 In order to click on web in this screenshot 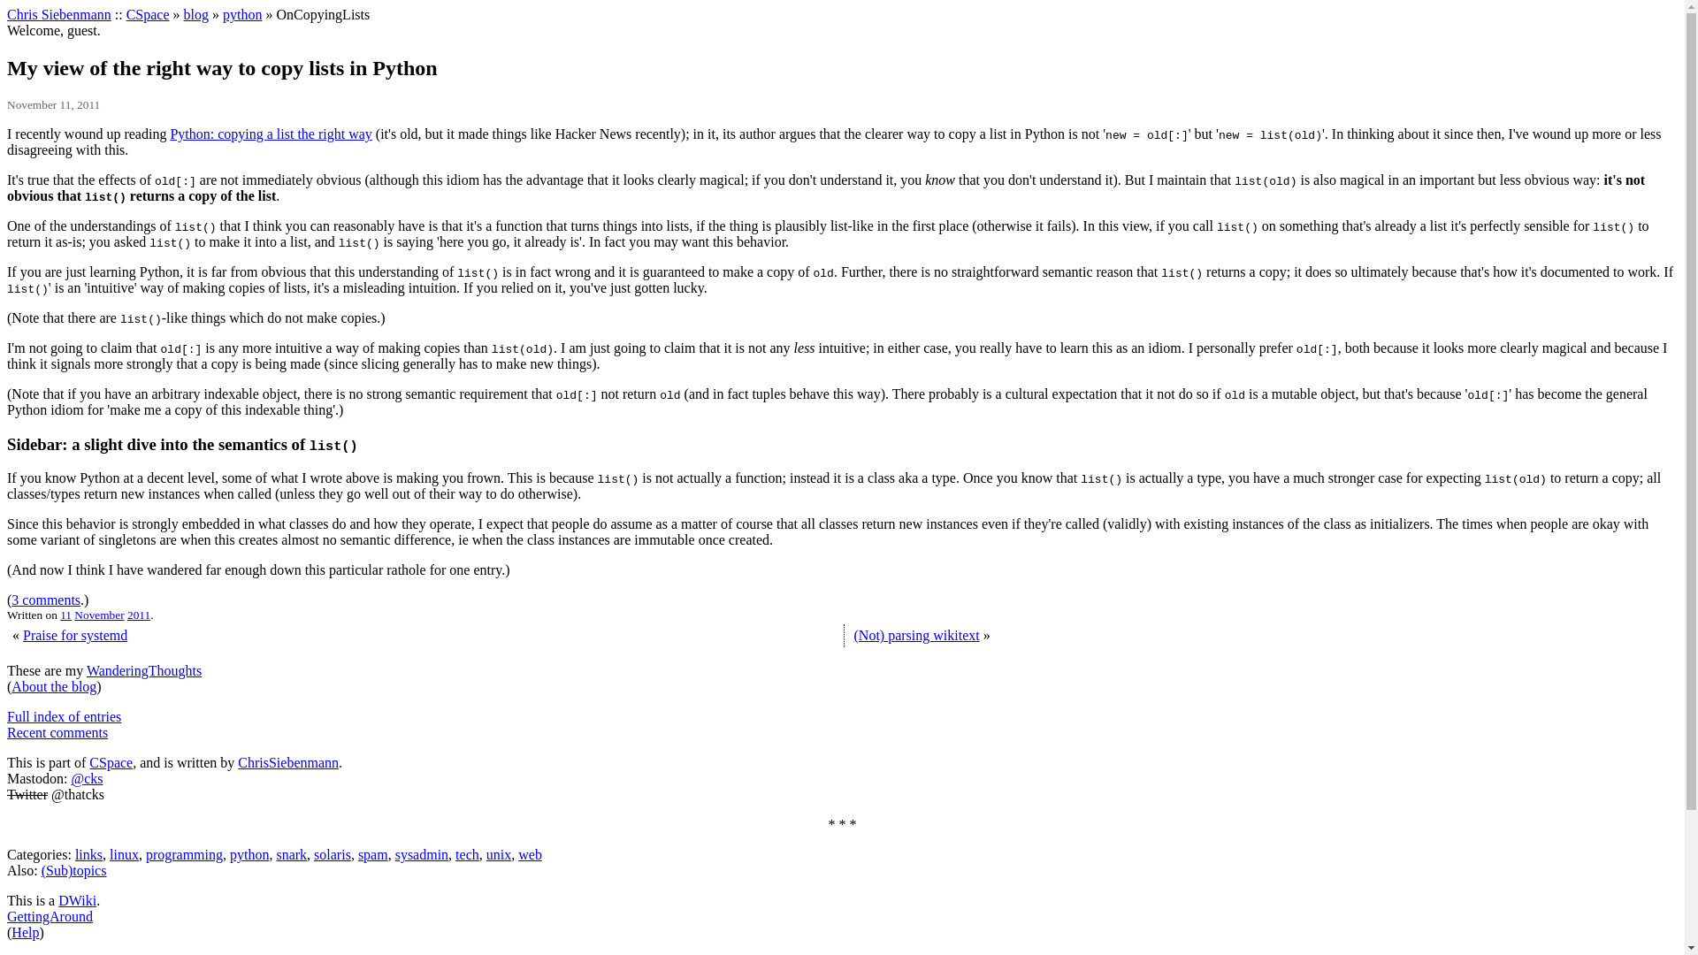, I will do `click(529, 854)`.